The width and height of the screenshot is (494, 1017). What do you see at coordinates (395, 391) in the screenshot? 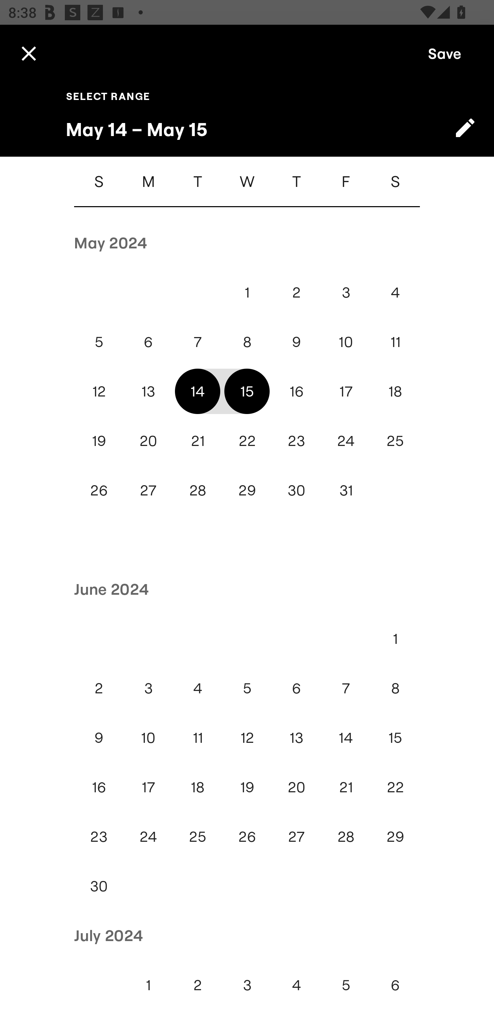
I see `18 Sat, May 18` at bounding box center [395, 391].